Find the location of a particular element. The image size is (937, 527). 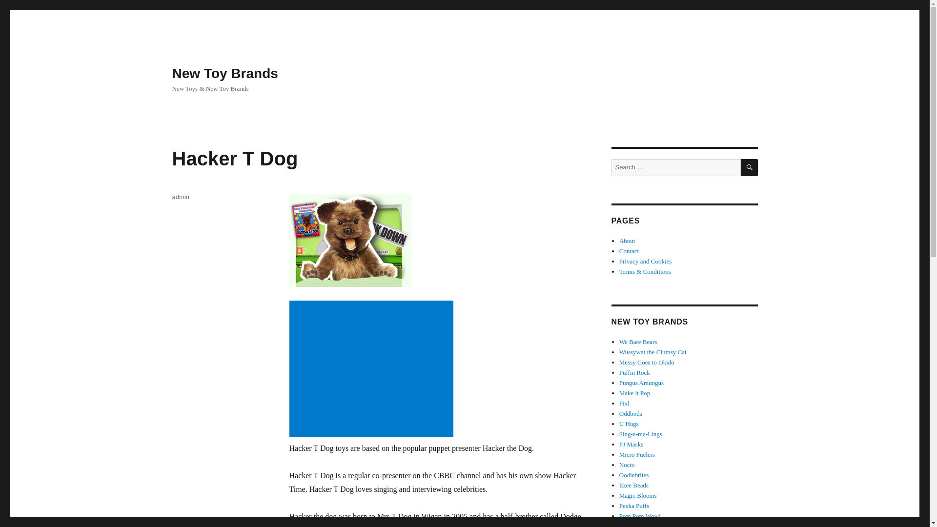

PJ Masks is located at coordinates (631, 444).